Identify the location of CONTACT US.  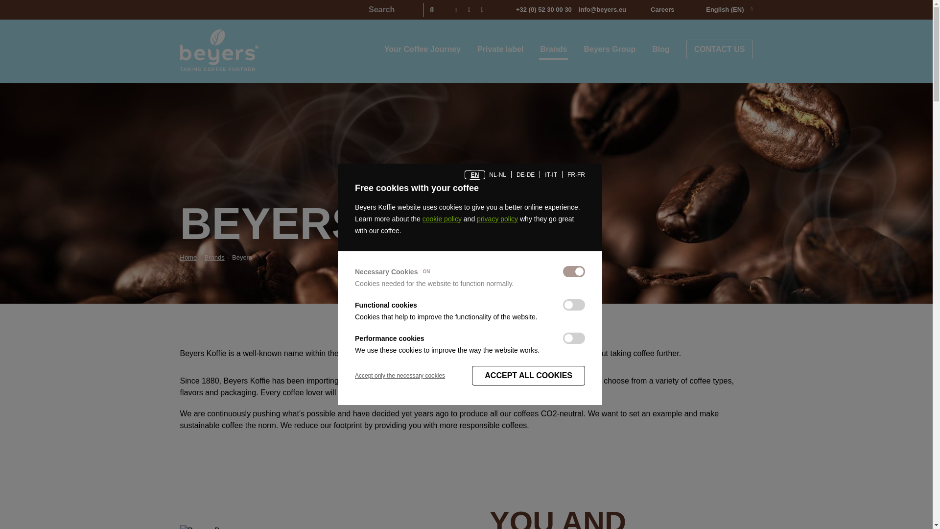
(720, 49).